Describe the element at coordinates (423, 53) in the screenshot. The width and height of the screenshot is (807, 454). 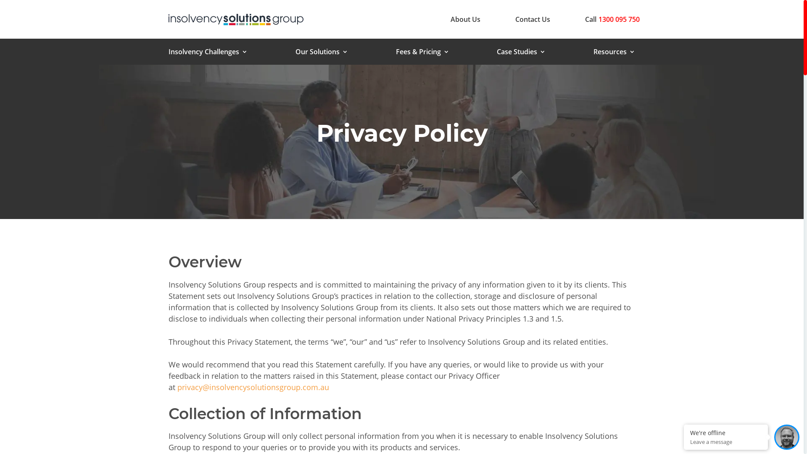
I see `Fees & Pricing` at that location.